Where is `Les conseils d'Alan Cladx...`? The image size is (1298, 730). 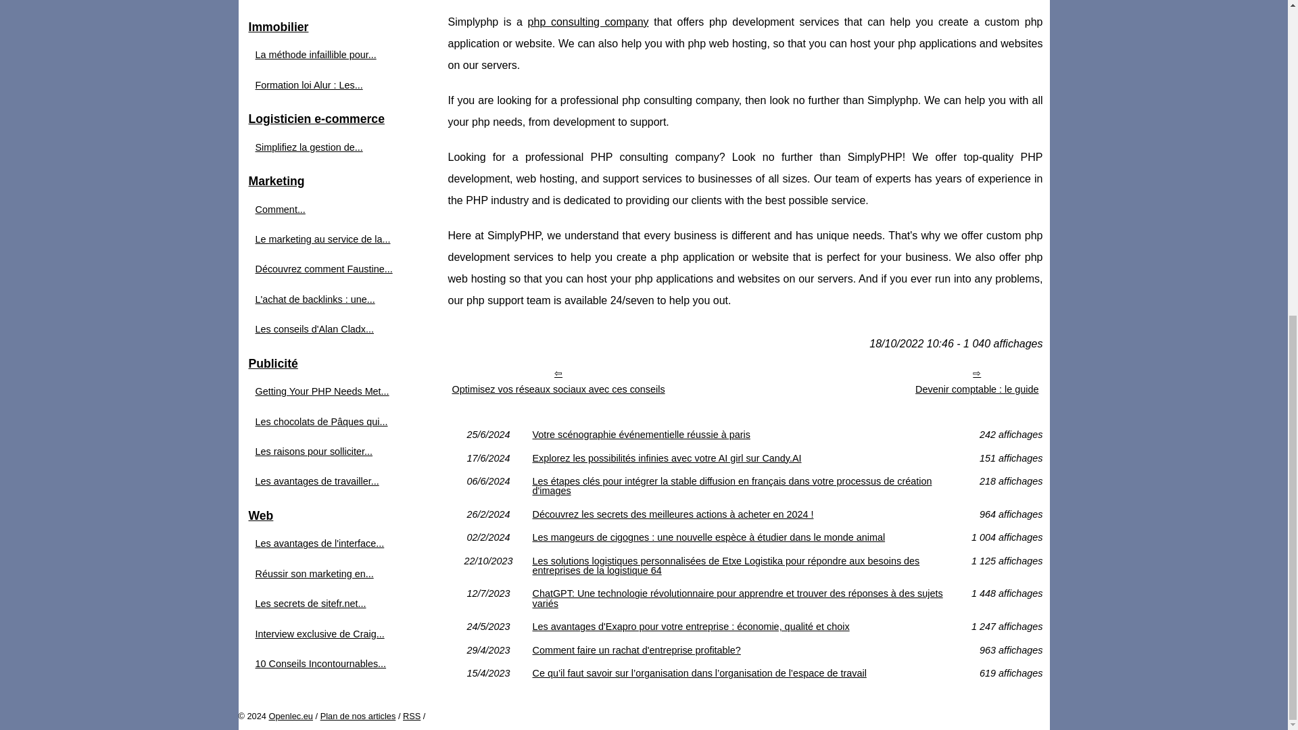
Les conseils d'Alan Cladx... is located at coordinates (333, 328).